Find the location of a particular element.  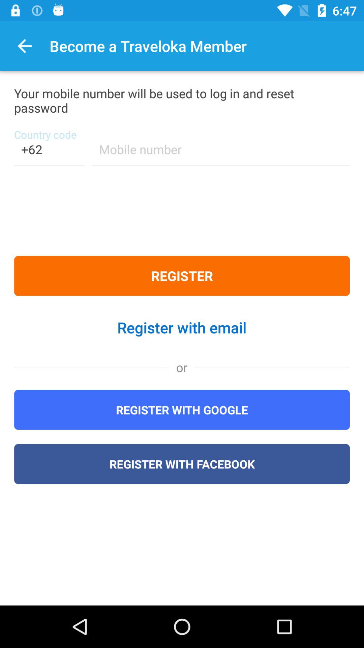

jump until +62 item is located at coordinates (50, 154).